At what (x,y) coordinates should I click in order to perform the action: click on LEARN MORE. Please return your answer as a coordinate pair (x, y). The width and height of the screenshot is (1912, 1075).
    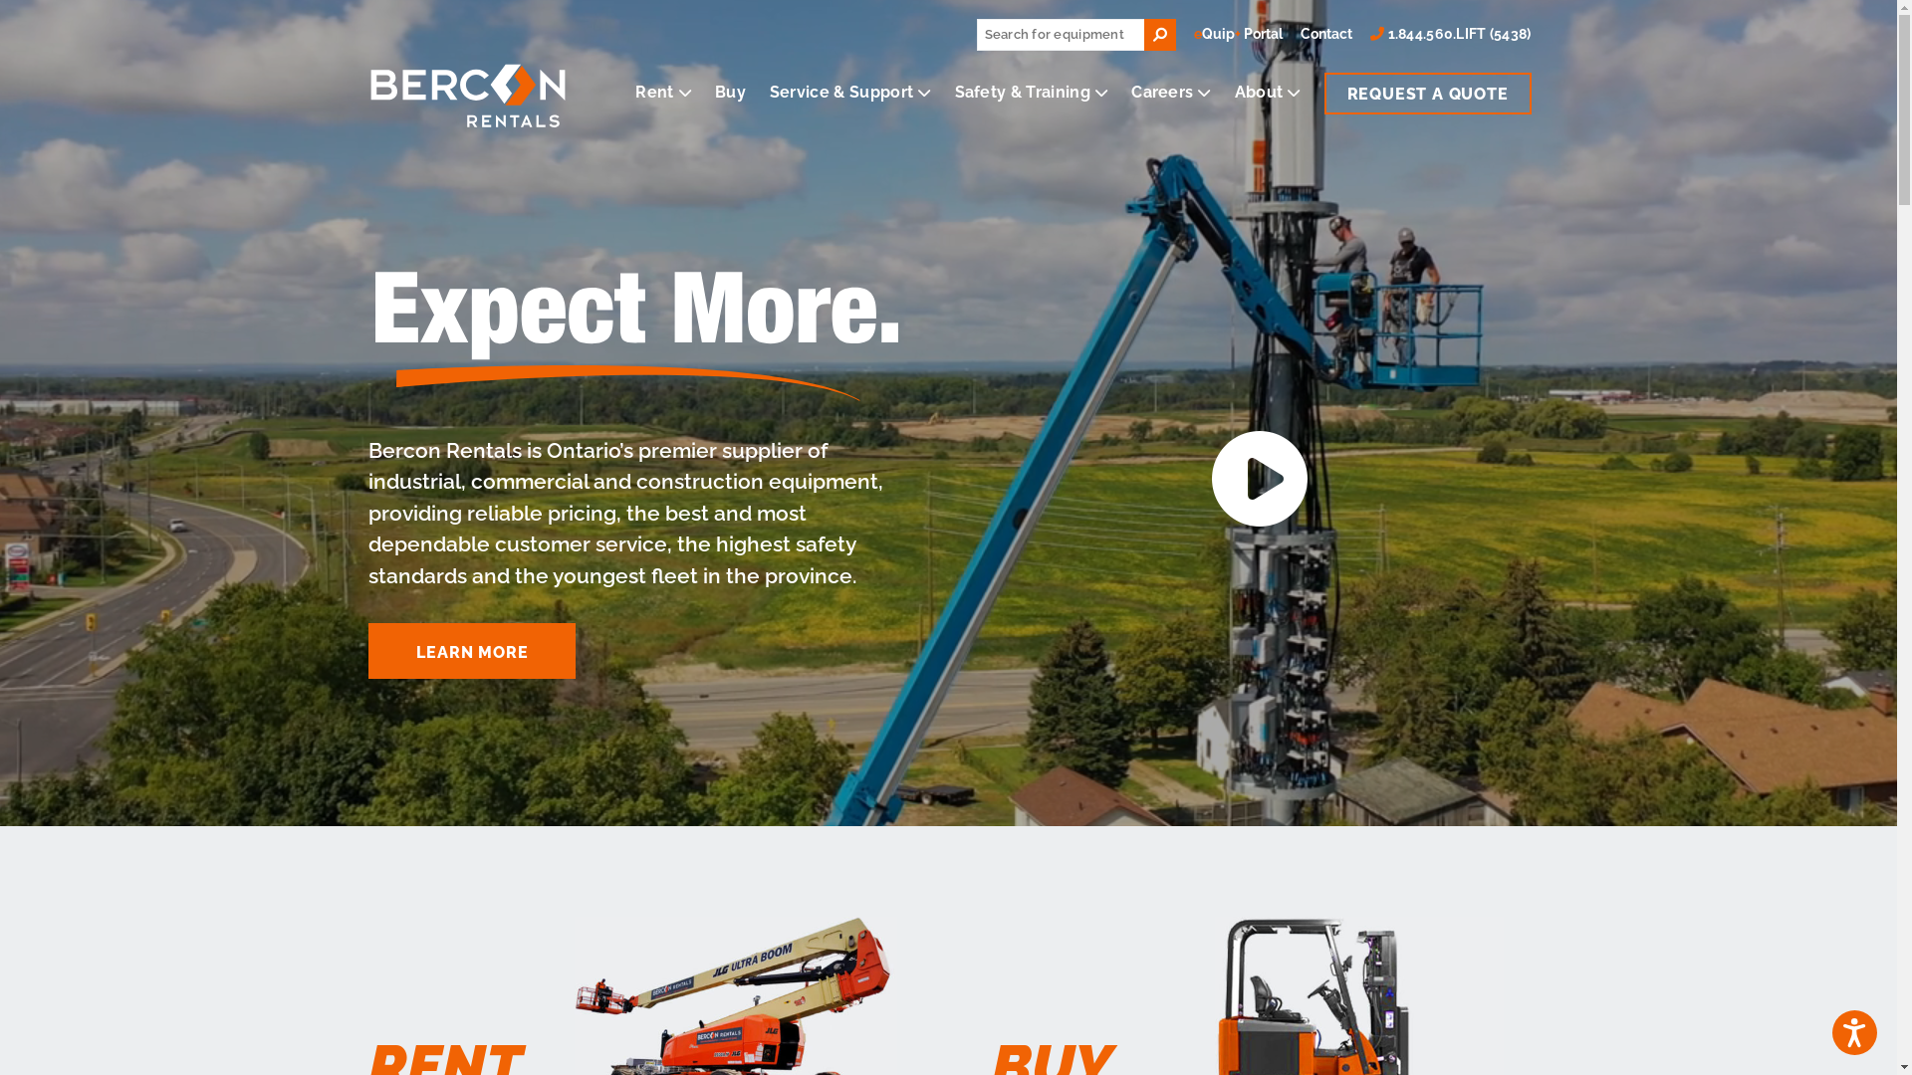
    Looking at the image, I should click on (472, 651).